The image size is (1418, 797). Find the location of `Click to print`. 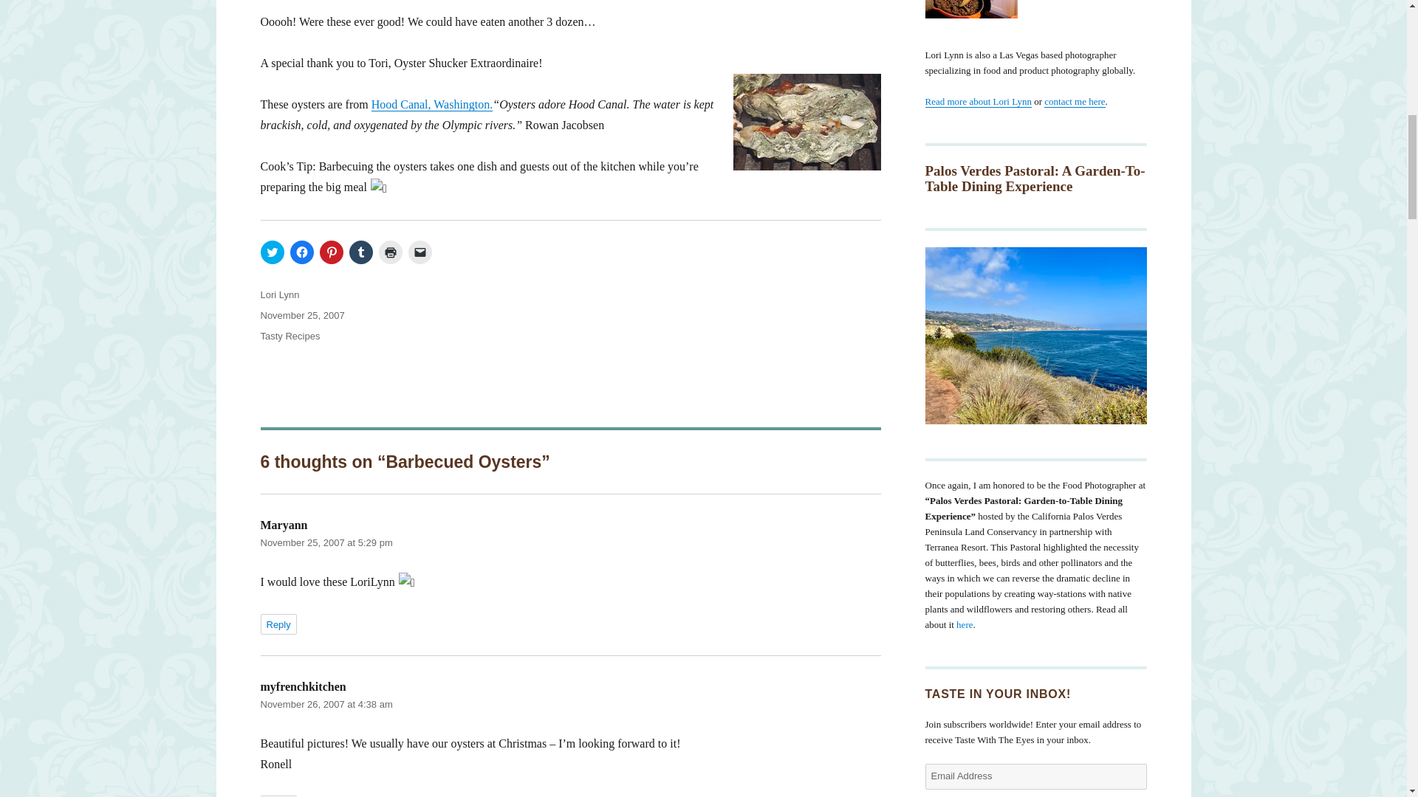

Click to print is located at coordinates (390, 252).